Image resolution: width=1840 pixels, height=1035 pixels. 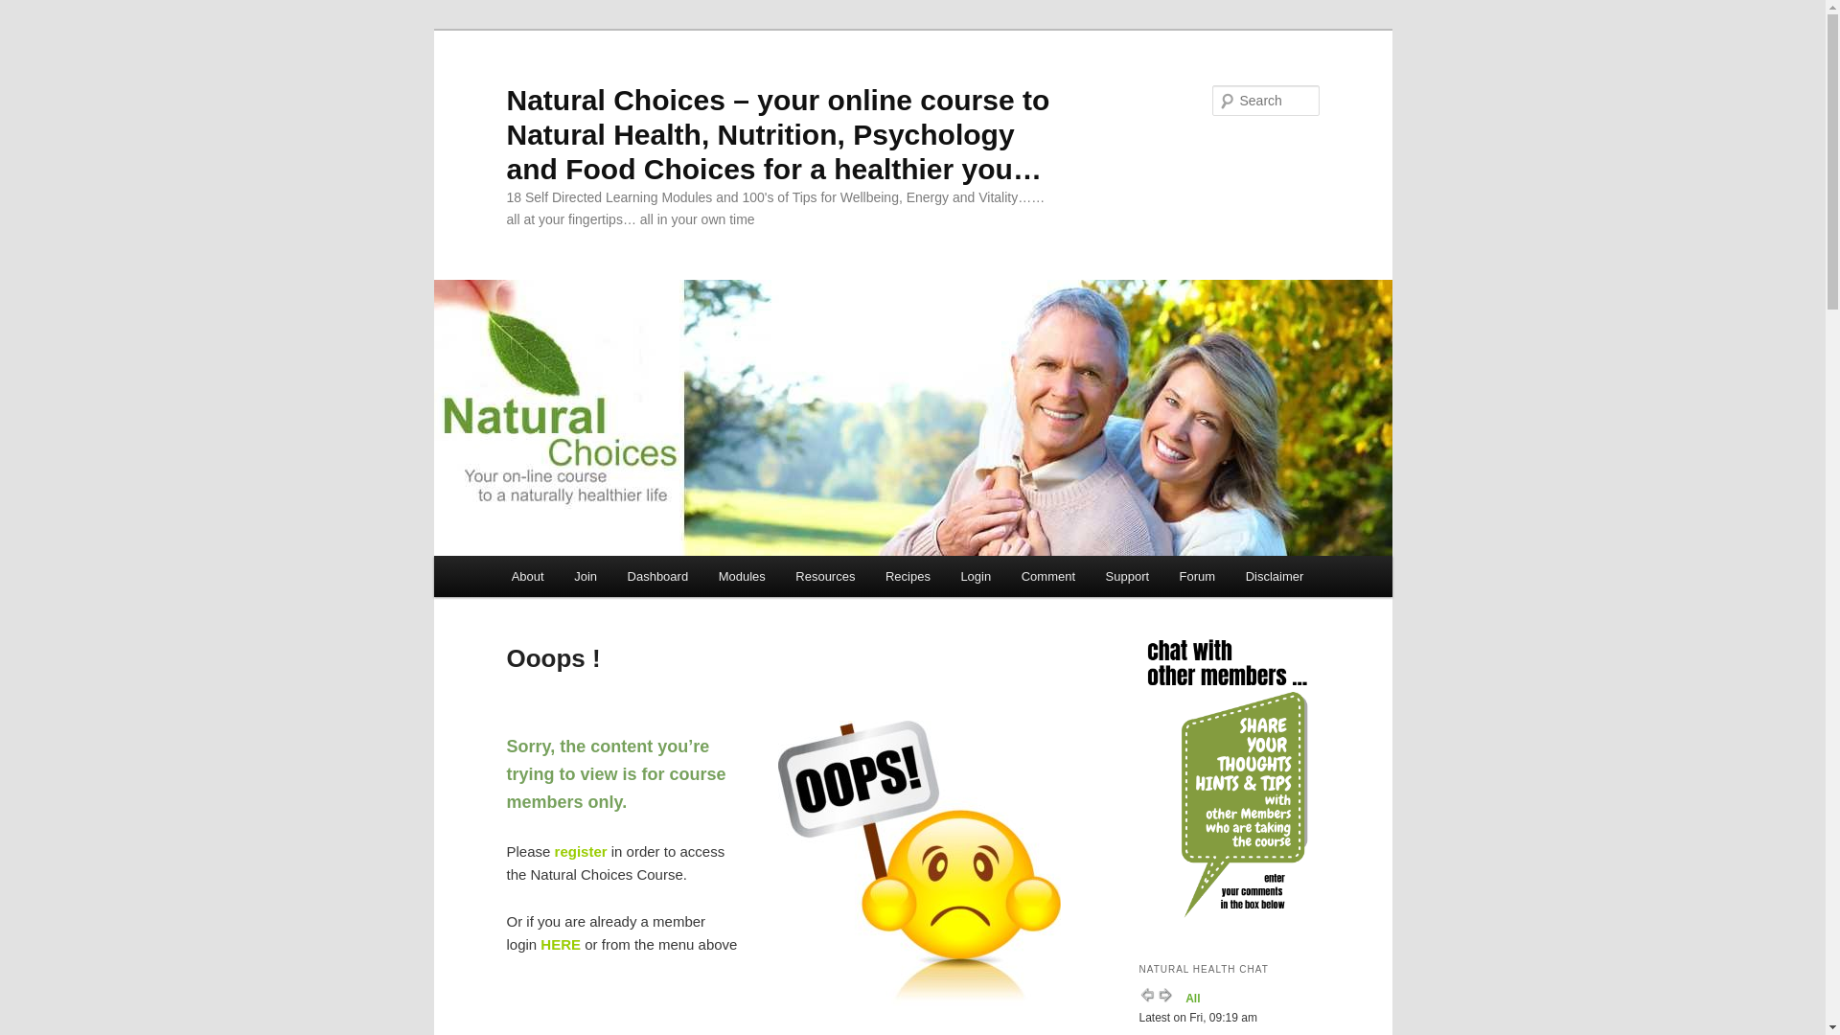 What do you see at coordinates (657, 577) in the screenshot?
I see `Dashboard` at bounding box center [657, 577].